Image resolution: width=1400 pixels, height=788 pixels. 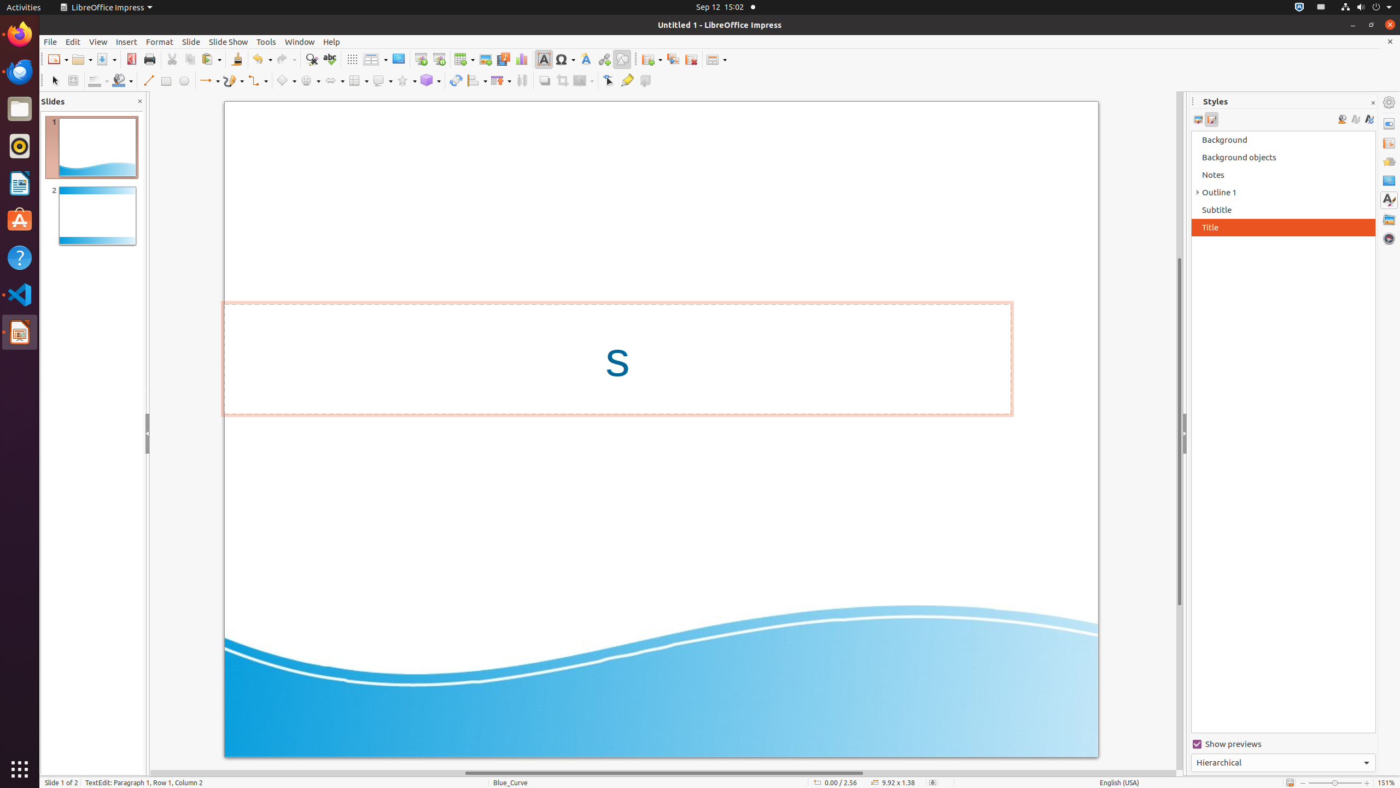 I want to click on Update Style, so click(x=1369, y=119).